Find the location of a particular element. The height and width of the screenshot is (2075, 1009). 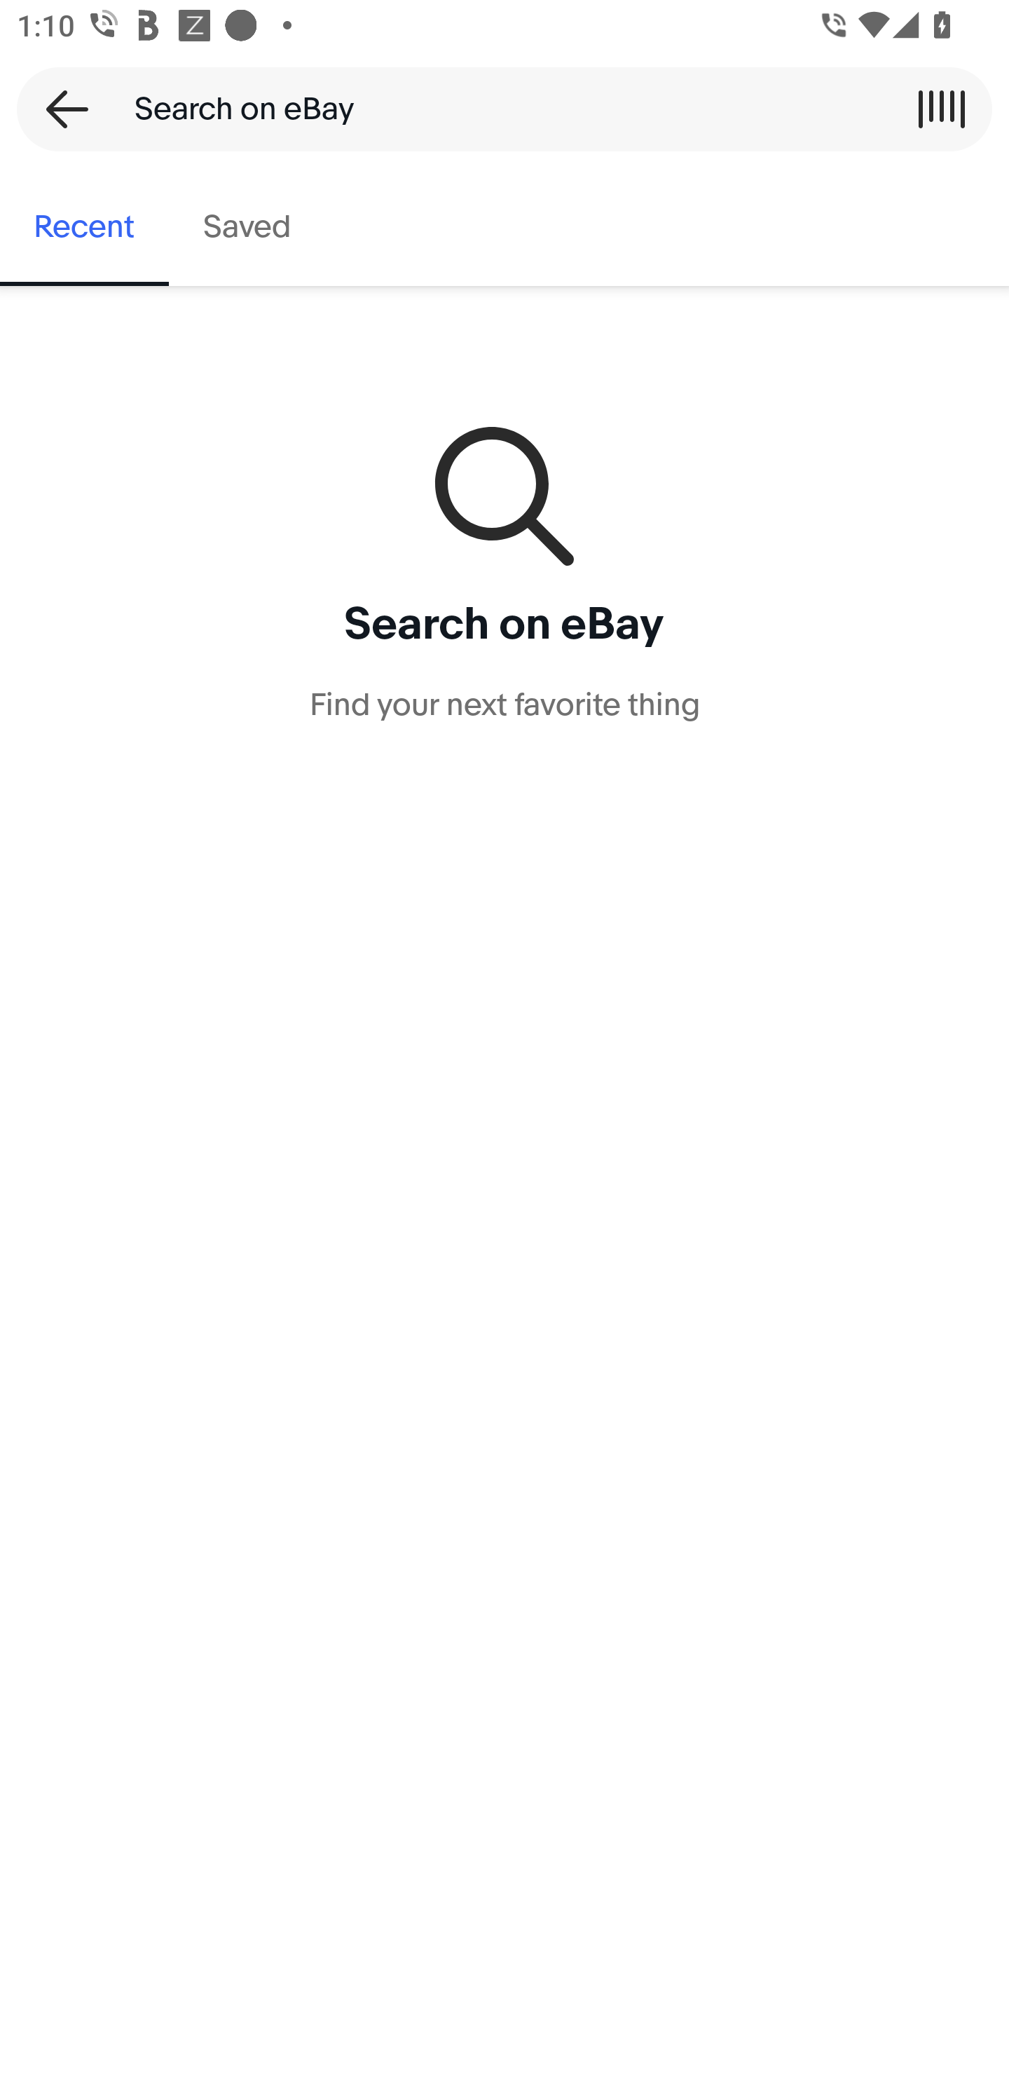

Back is located at coordinates (59, 109).